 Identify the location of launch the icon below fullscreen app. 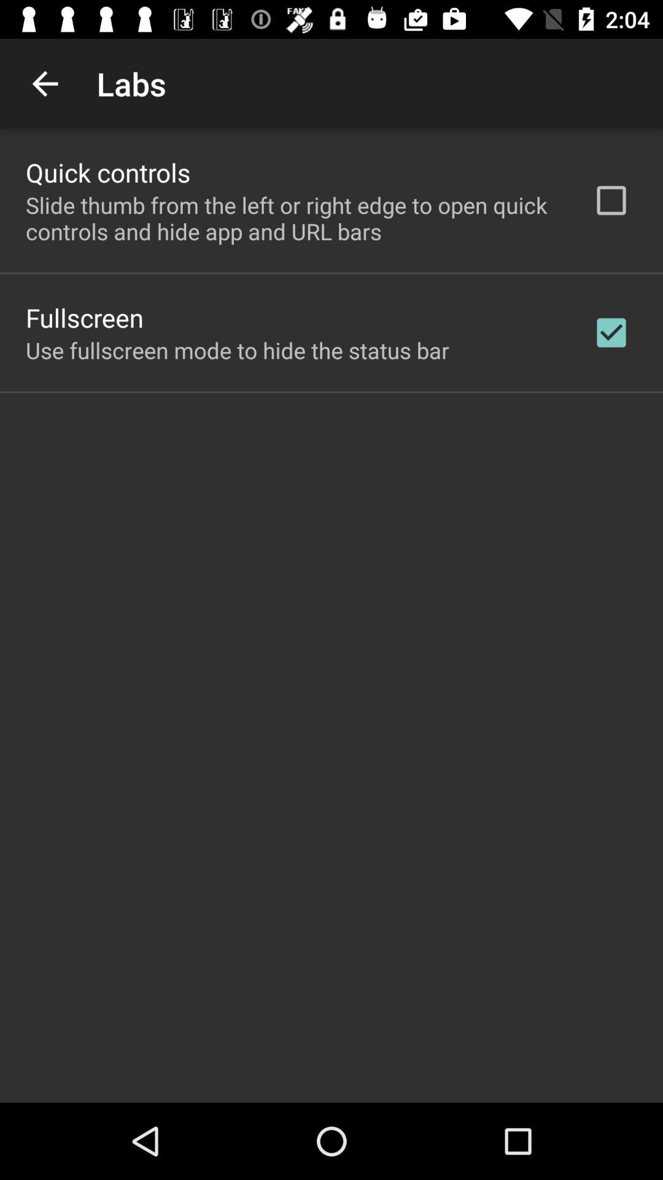
(237, 350).